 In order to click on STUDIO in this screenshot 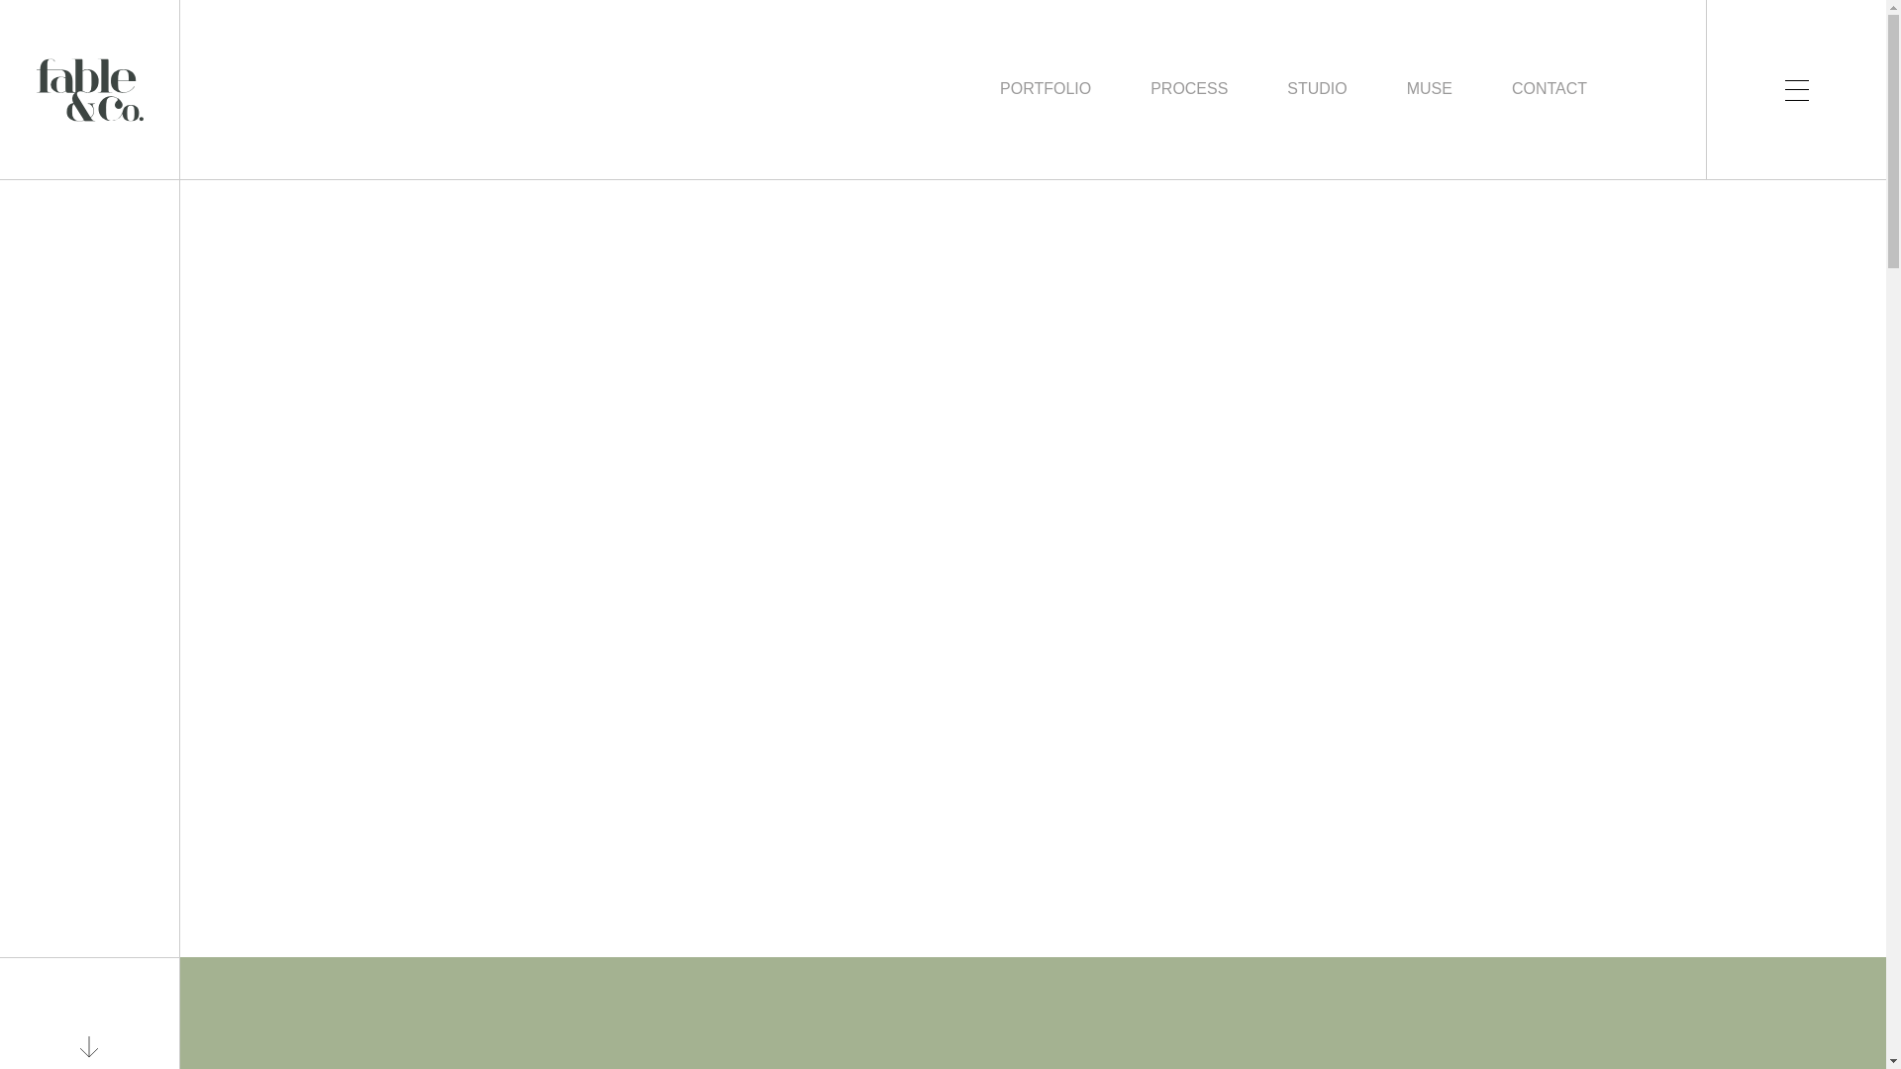, I will do `click(1316, 89)`.